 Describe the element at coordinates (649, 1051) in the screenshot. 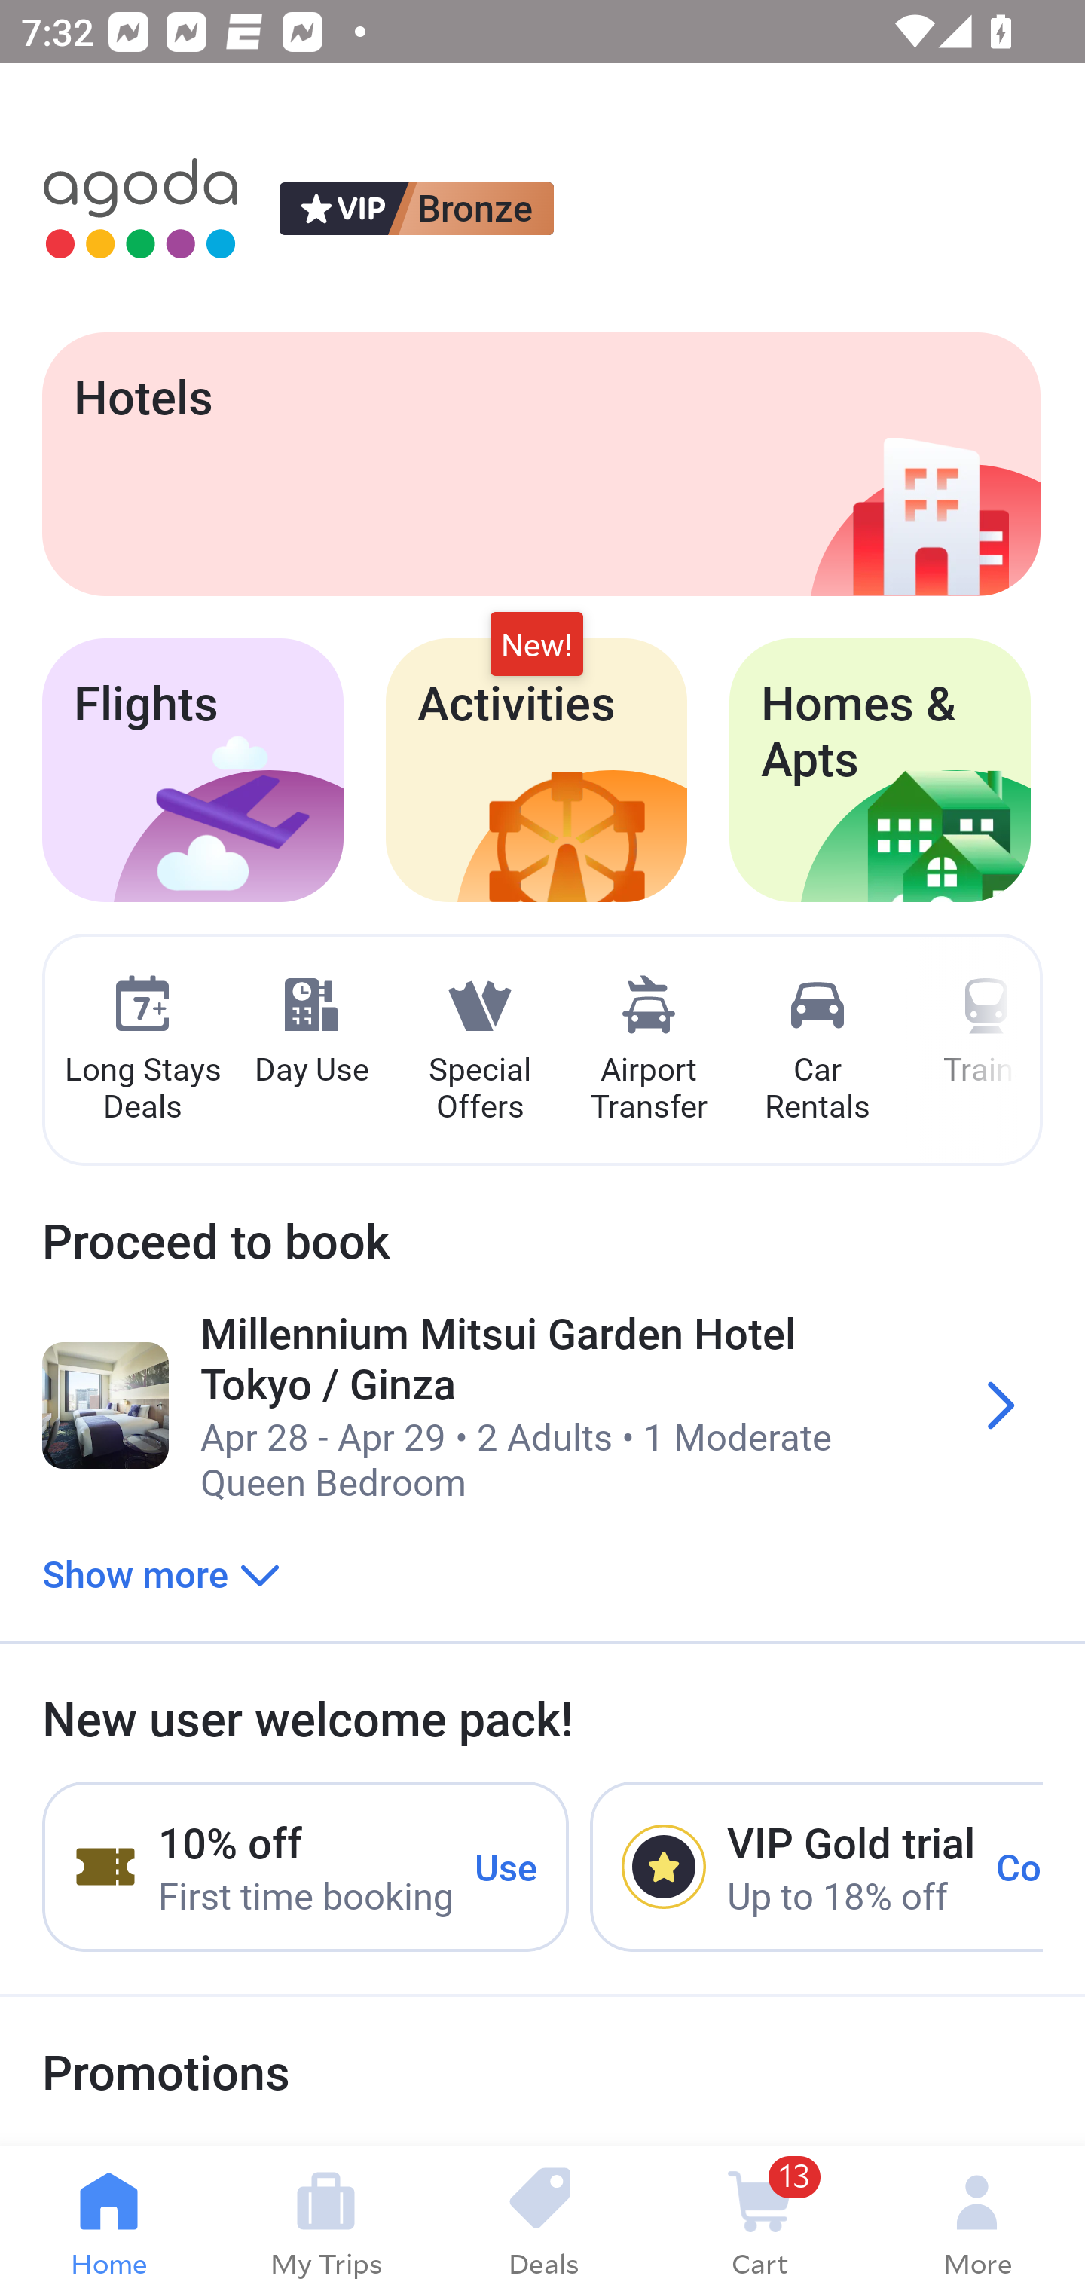

I see `Airport Transfer` at that location.